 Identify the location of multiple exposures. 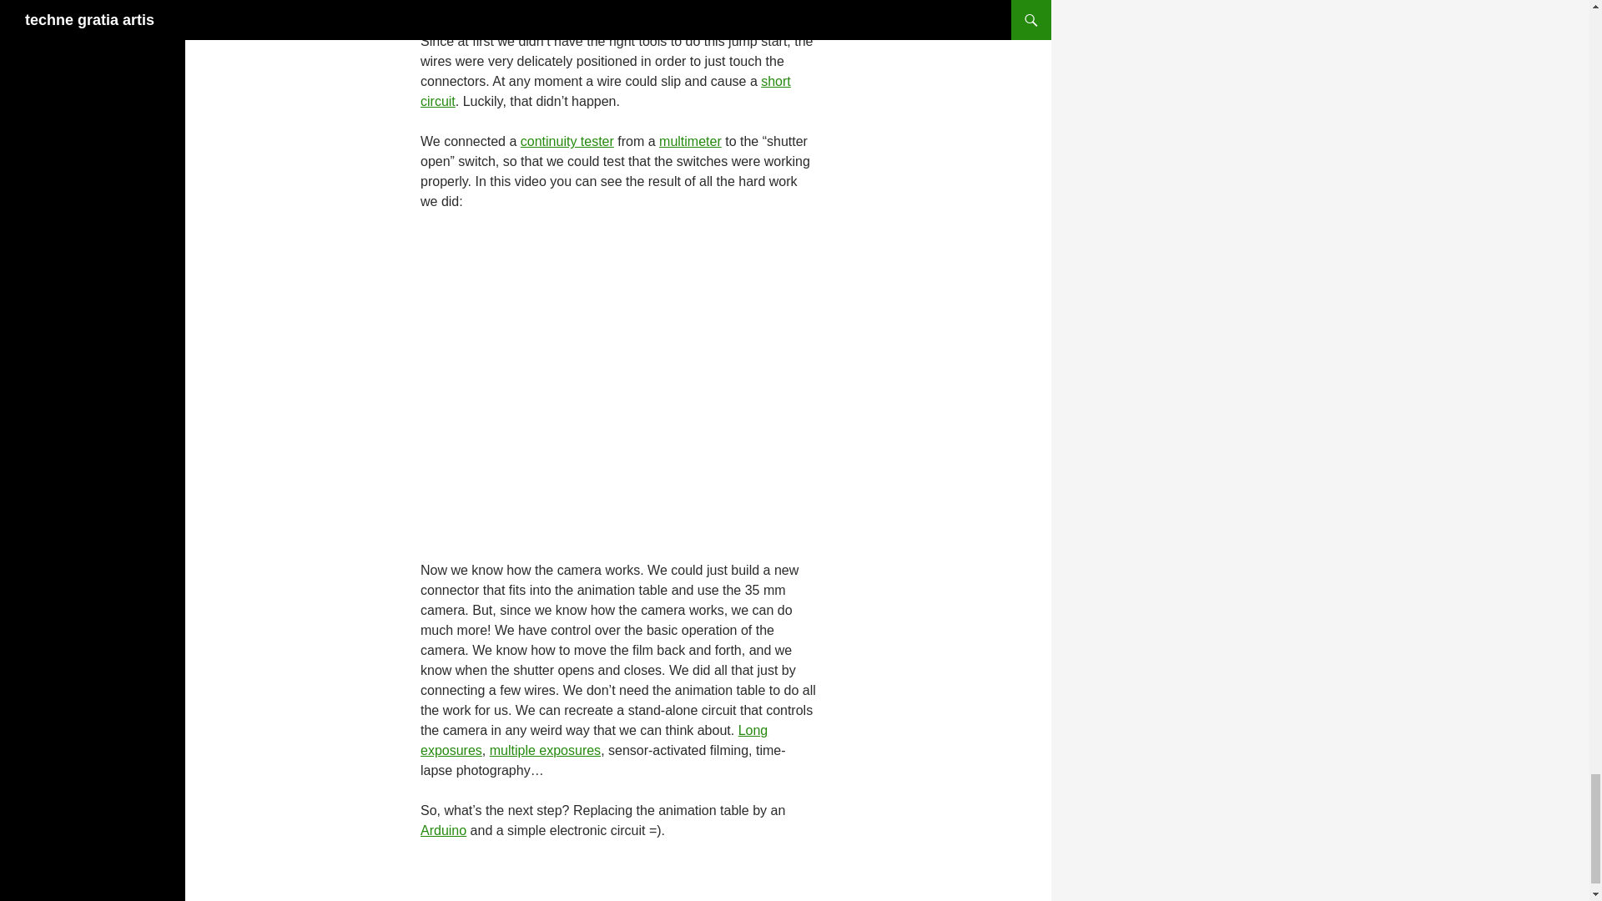
(546, 751).